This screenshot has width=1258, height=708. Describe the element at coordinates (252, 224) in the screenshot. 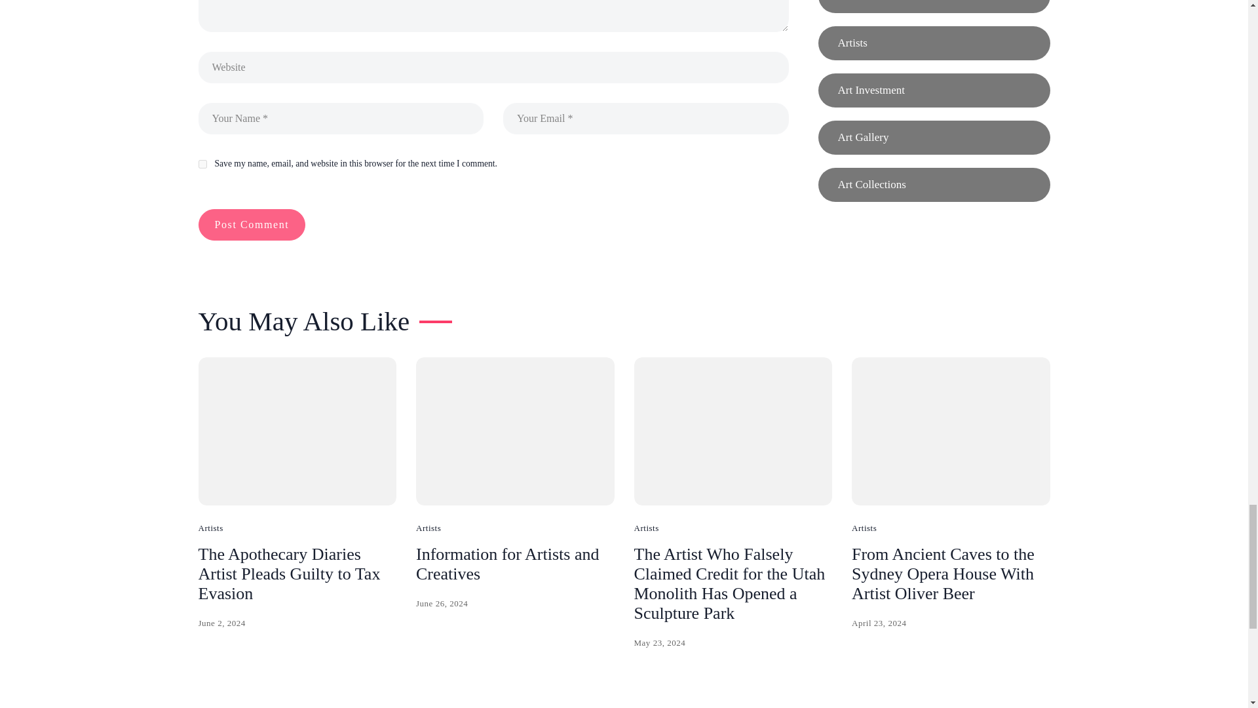

I see `Post Comment` at that location.